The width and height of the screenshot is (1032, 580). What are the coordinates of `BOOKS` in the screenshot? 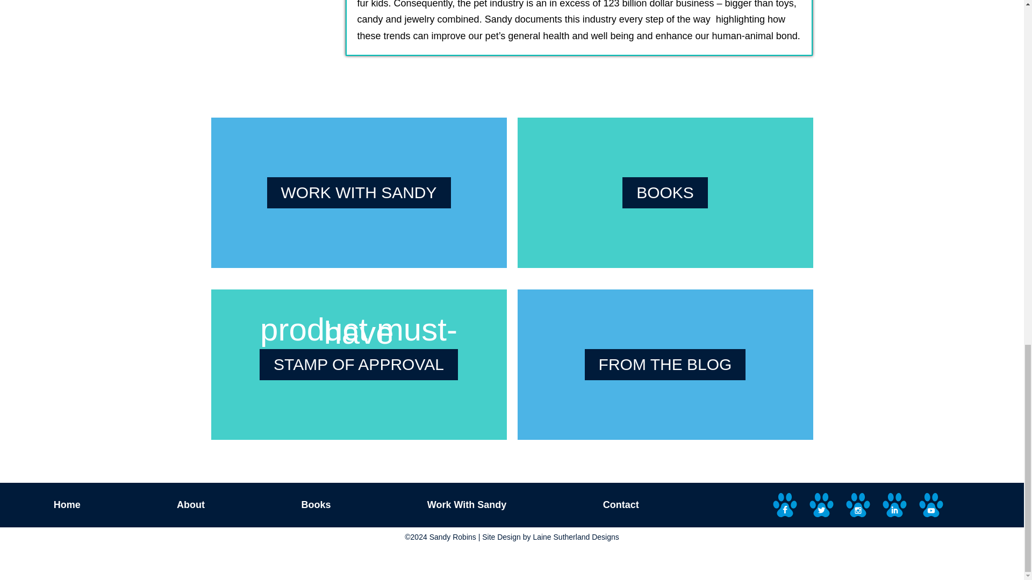 It's located at (665, 192).